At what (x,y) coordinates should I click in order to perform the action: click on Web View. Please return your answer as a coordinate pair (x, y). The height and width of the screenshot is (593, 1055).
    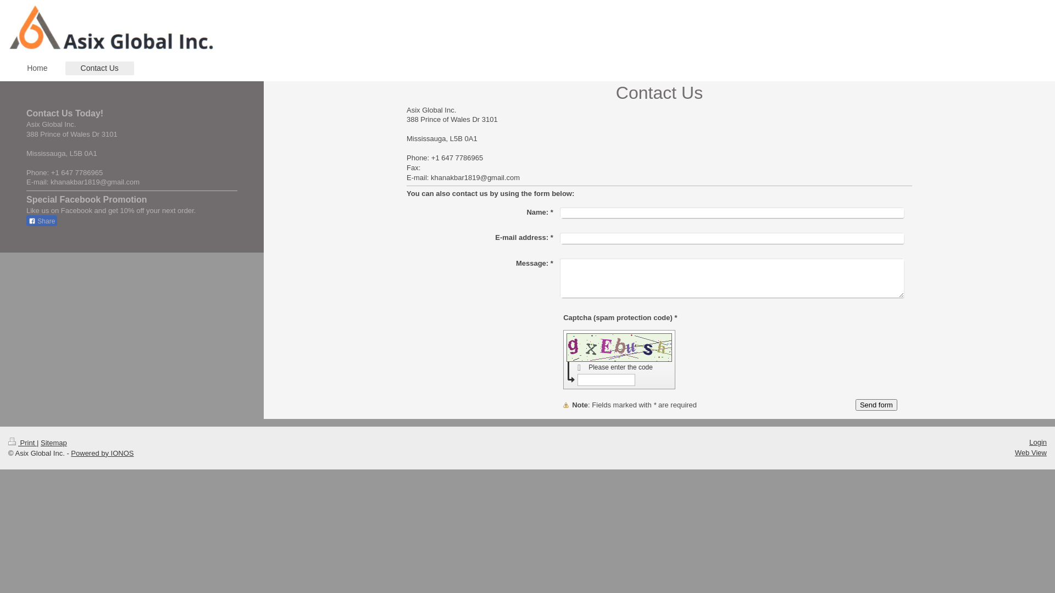
    Looking at the image, I should click on (1031, 452).